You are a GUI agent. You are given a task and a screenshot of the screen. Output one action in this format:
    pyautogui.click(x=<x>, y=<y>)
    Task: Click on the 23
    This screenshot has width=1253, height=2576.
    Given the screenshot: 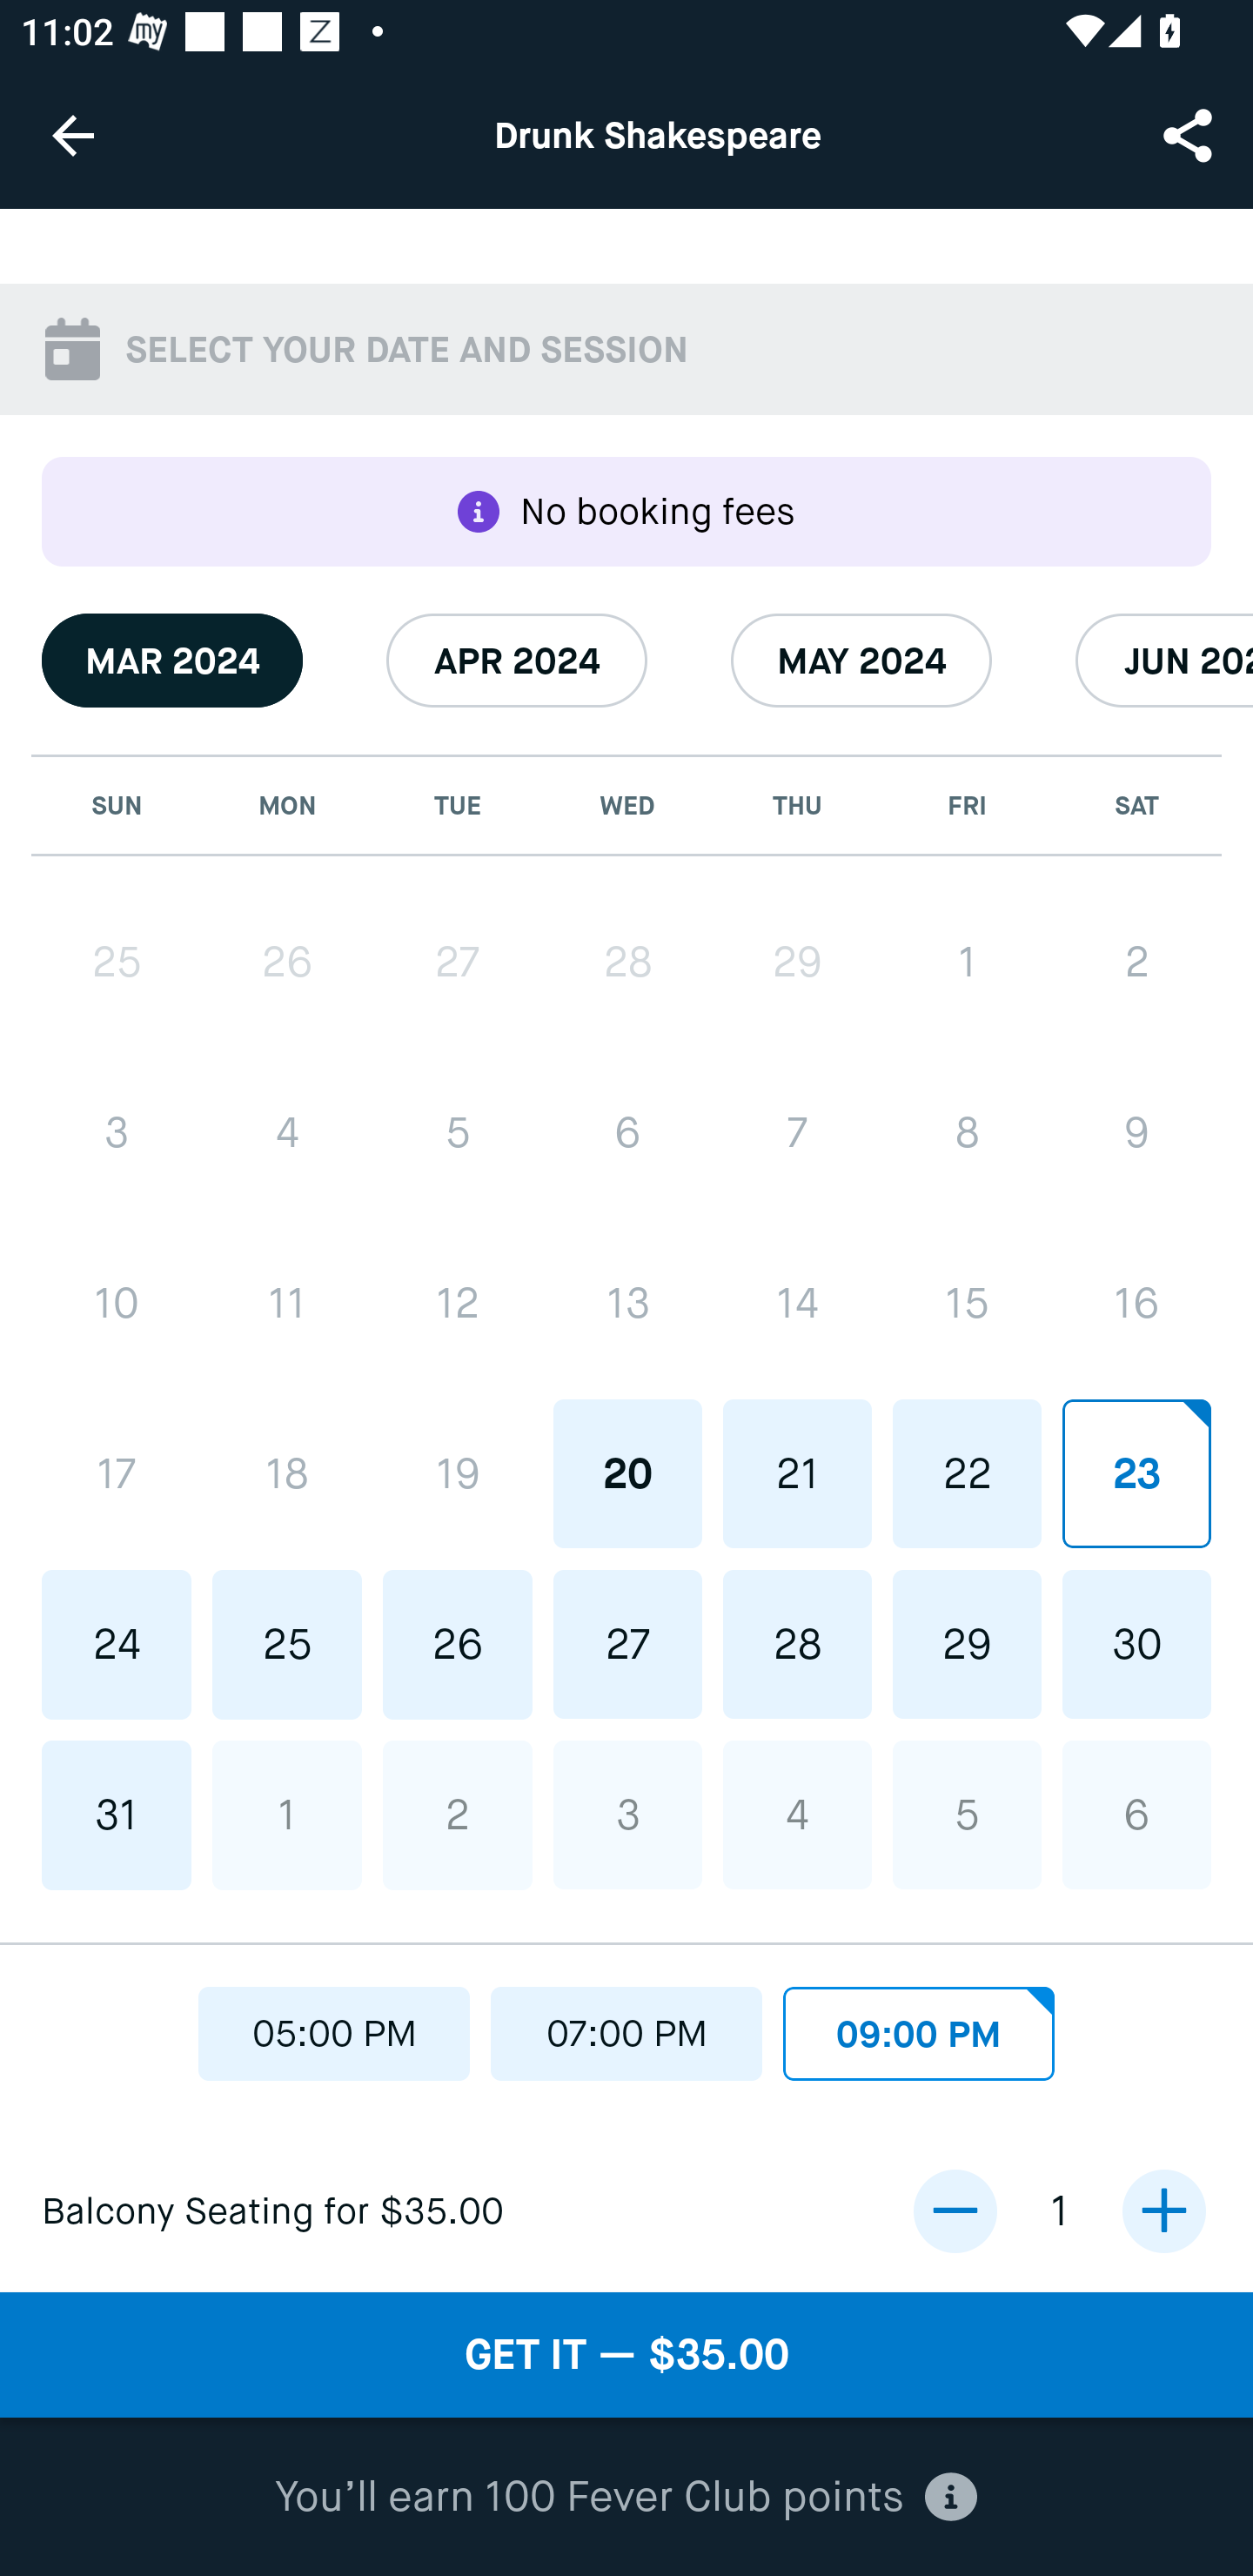 What is the action you would take?
    pyautogui.click(x=1136, y=1472)
    